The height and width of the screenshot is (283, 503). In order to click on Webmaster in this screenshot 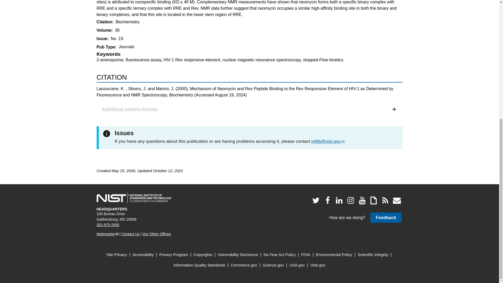, I will do `click(107, 234)`.